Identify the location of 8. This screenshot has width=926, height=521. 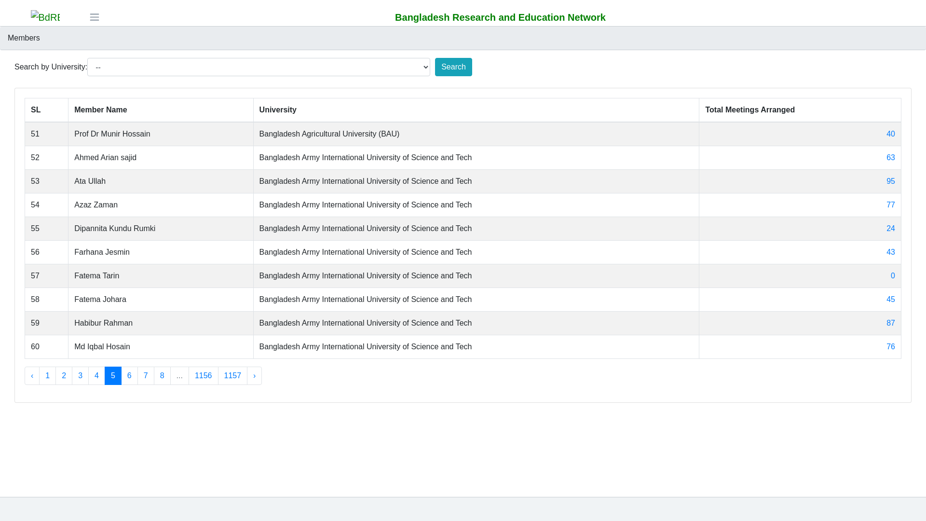
(162, 376).